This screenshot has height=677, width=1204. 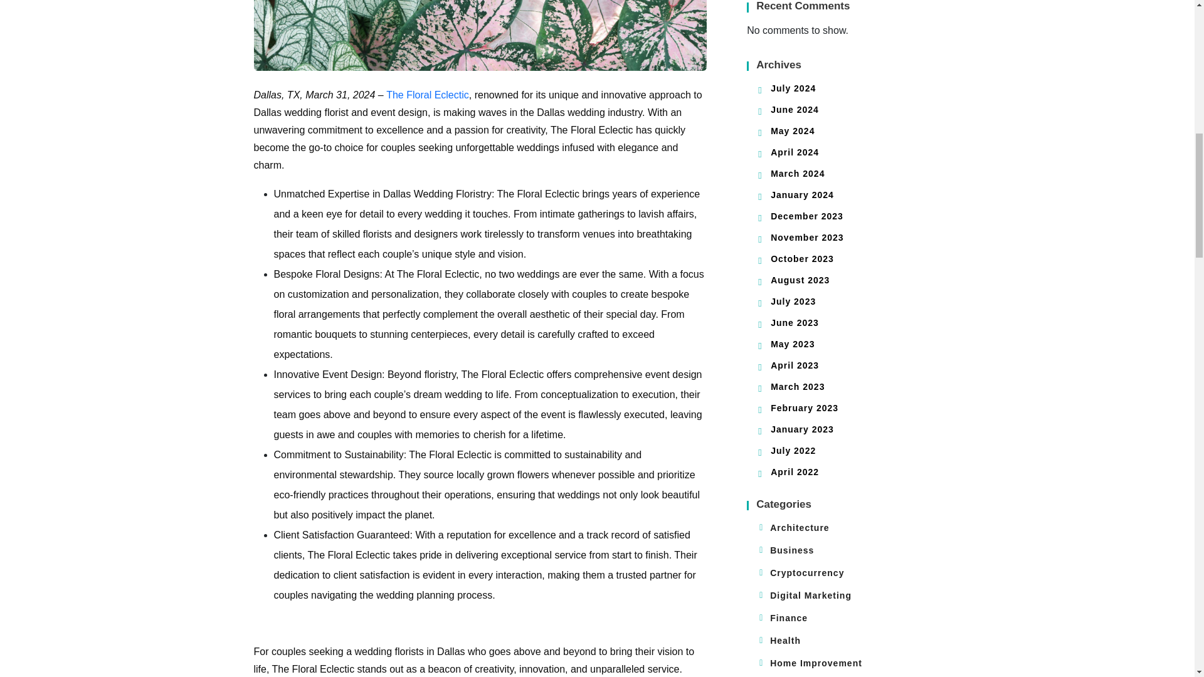 I want to click on March 2024, so click(x=798, y=173).